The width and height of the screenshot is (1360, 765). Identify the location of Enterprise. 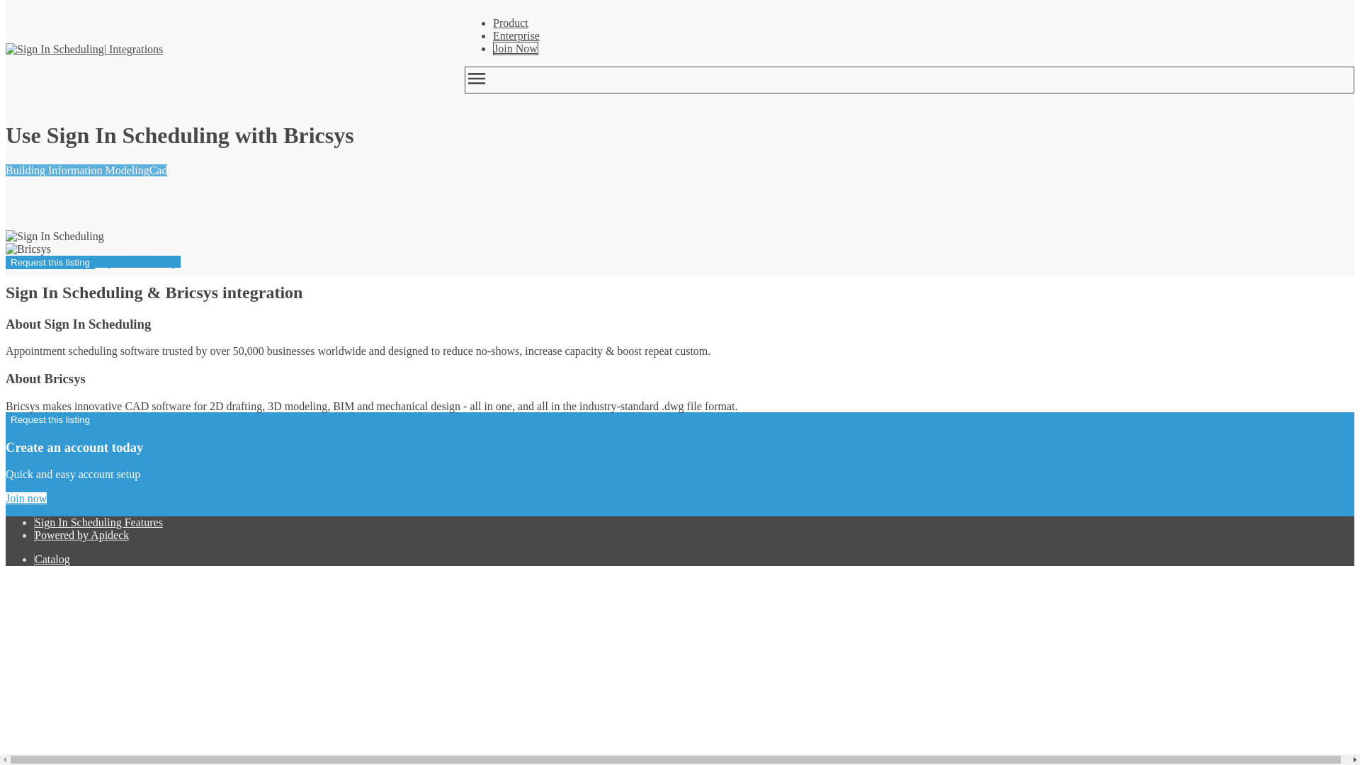
(516, 35).